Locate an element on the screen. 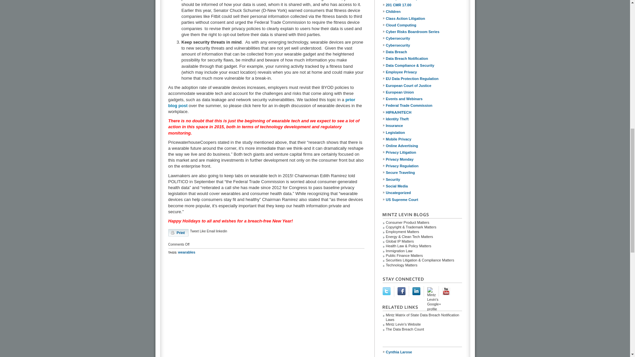 The width and height of the screenshot is (635, 357). Cybersecurity is located at coordinates (423, 45).